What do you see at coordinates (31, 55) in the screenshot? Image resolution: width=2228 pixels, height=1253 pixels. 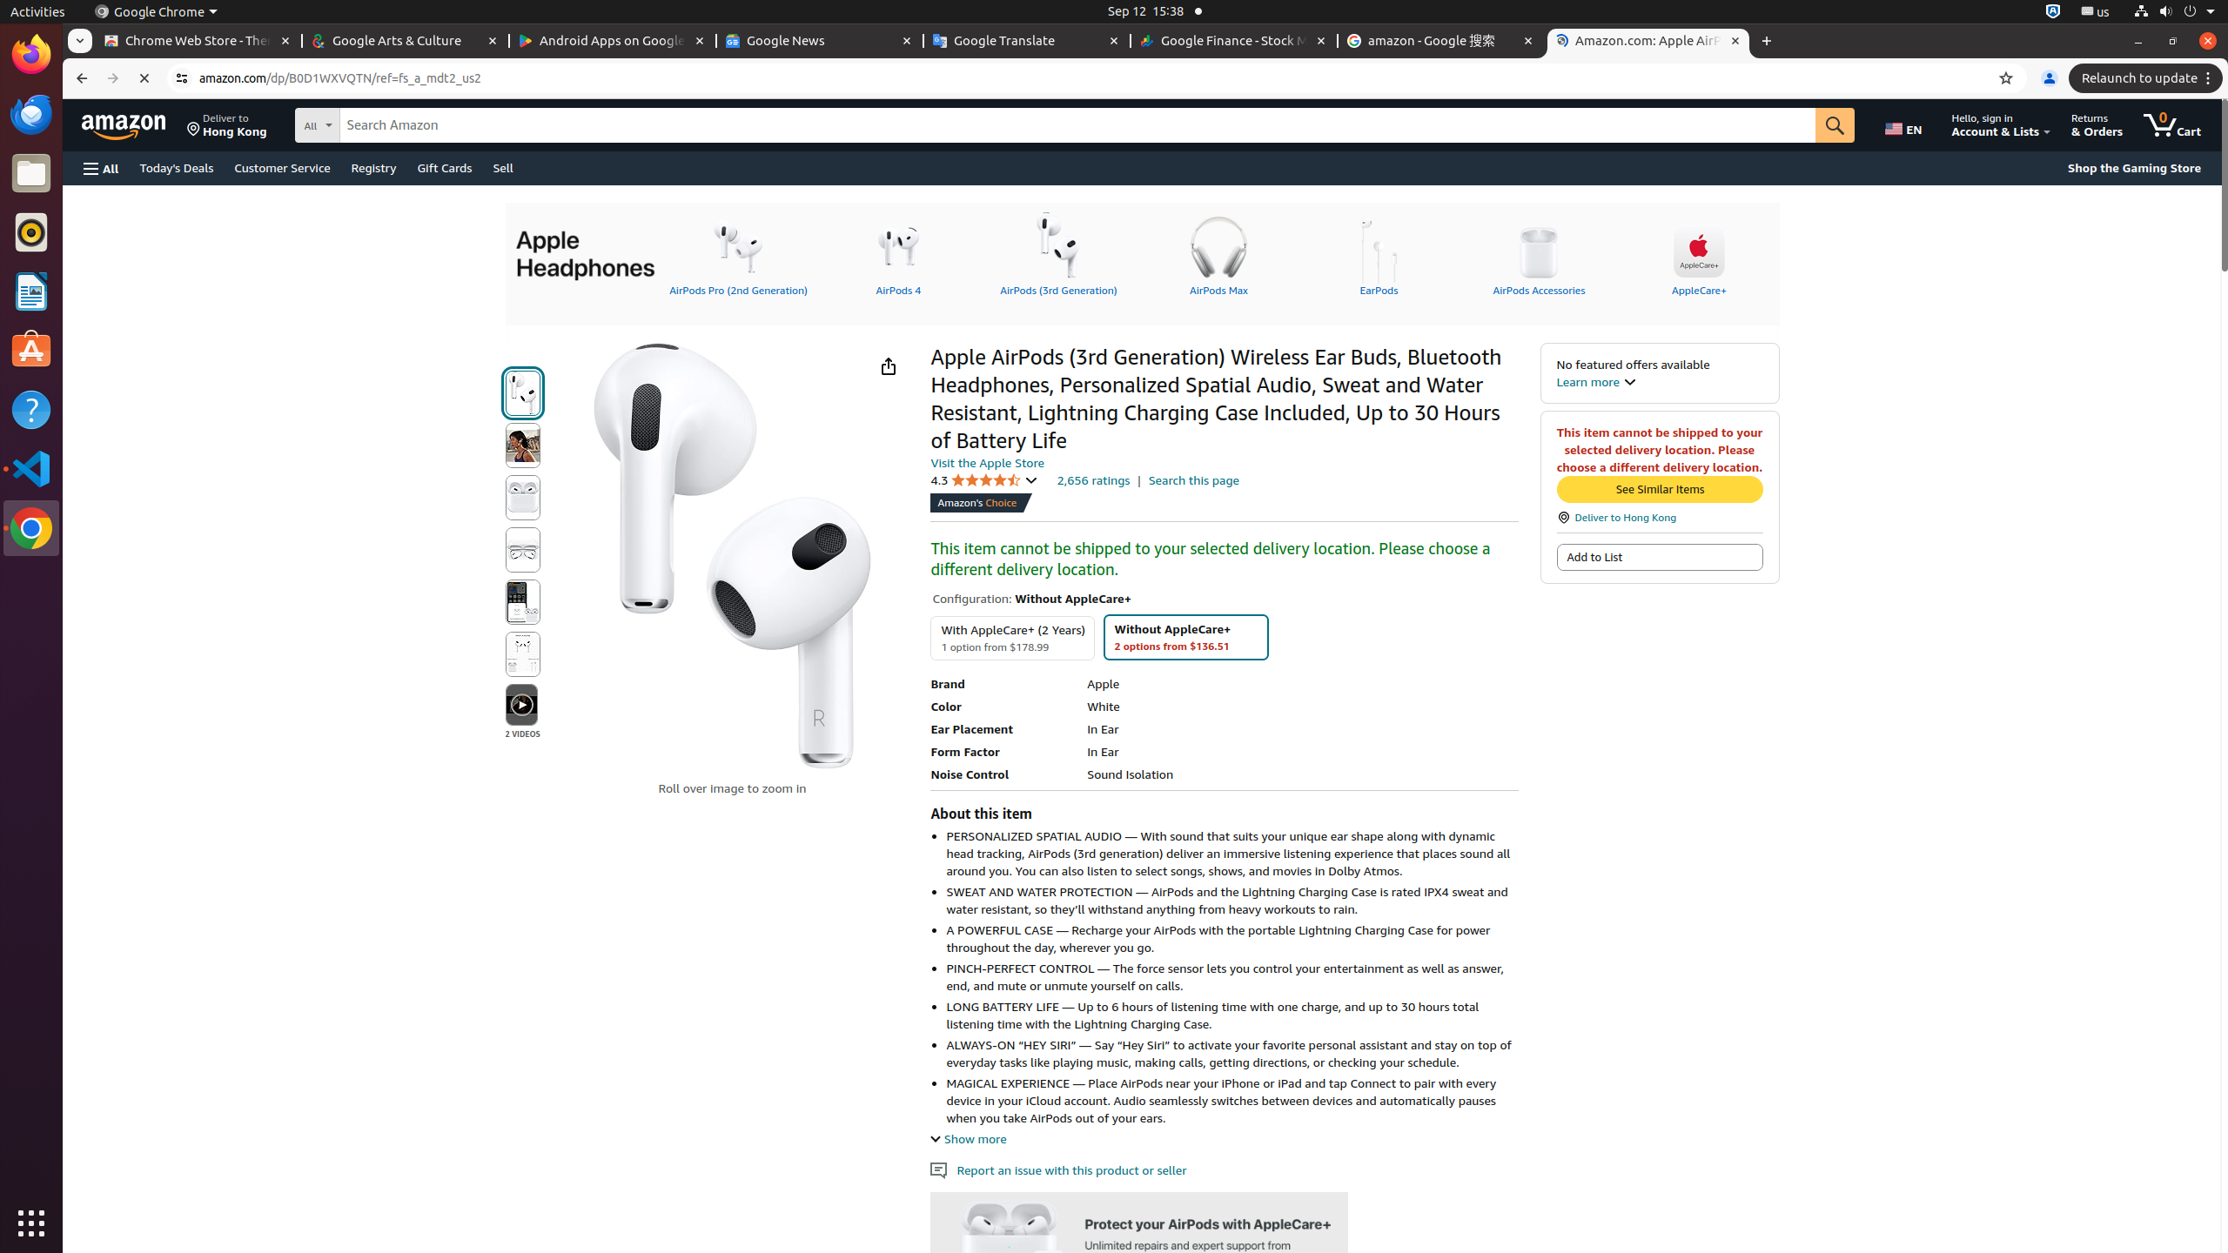 I see `Firefox Web Browser` at bounding box center [31, 55].